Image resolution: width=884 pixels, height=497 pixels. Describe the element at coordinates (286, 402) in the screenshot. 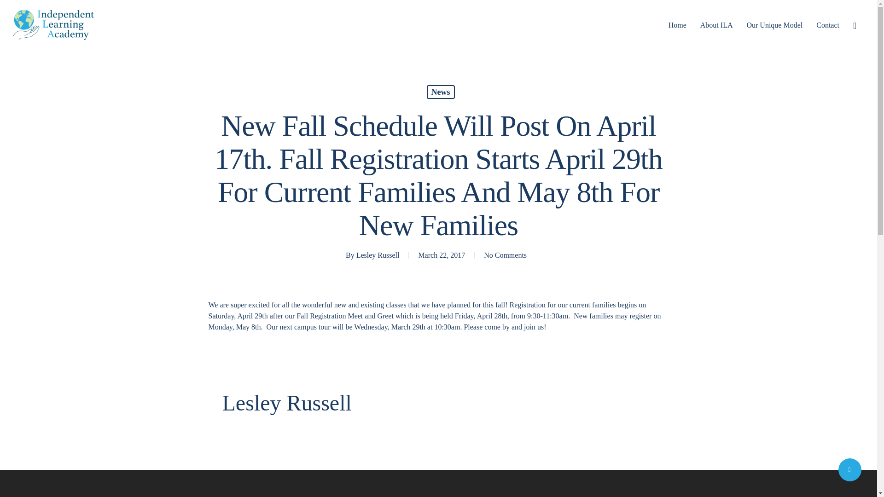

I see `Lesley Russell` at that location.